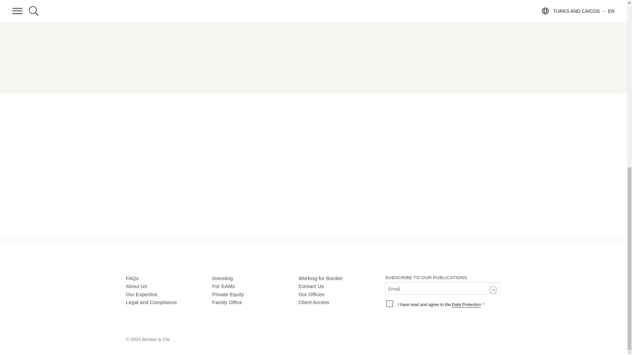  What do you see at coordinates (342, 295) in the screenshot?
I see `Our Offices` at bounding box center [342, 295].